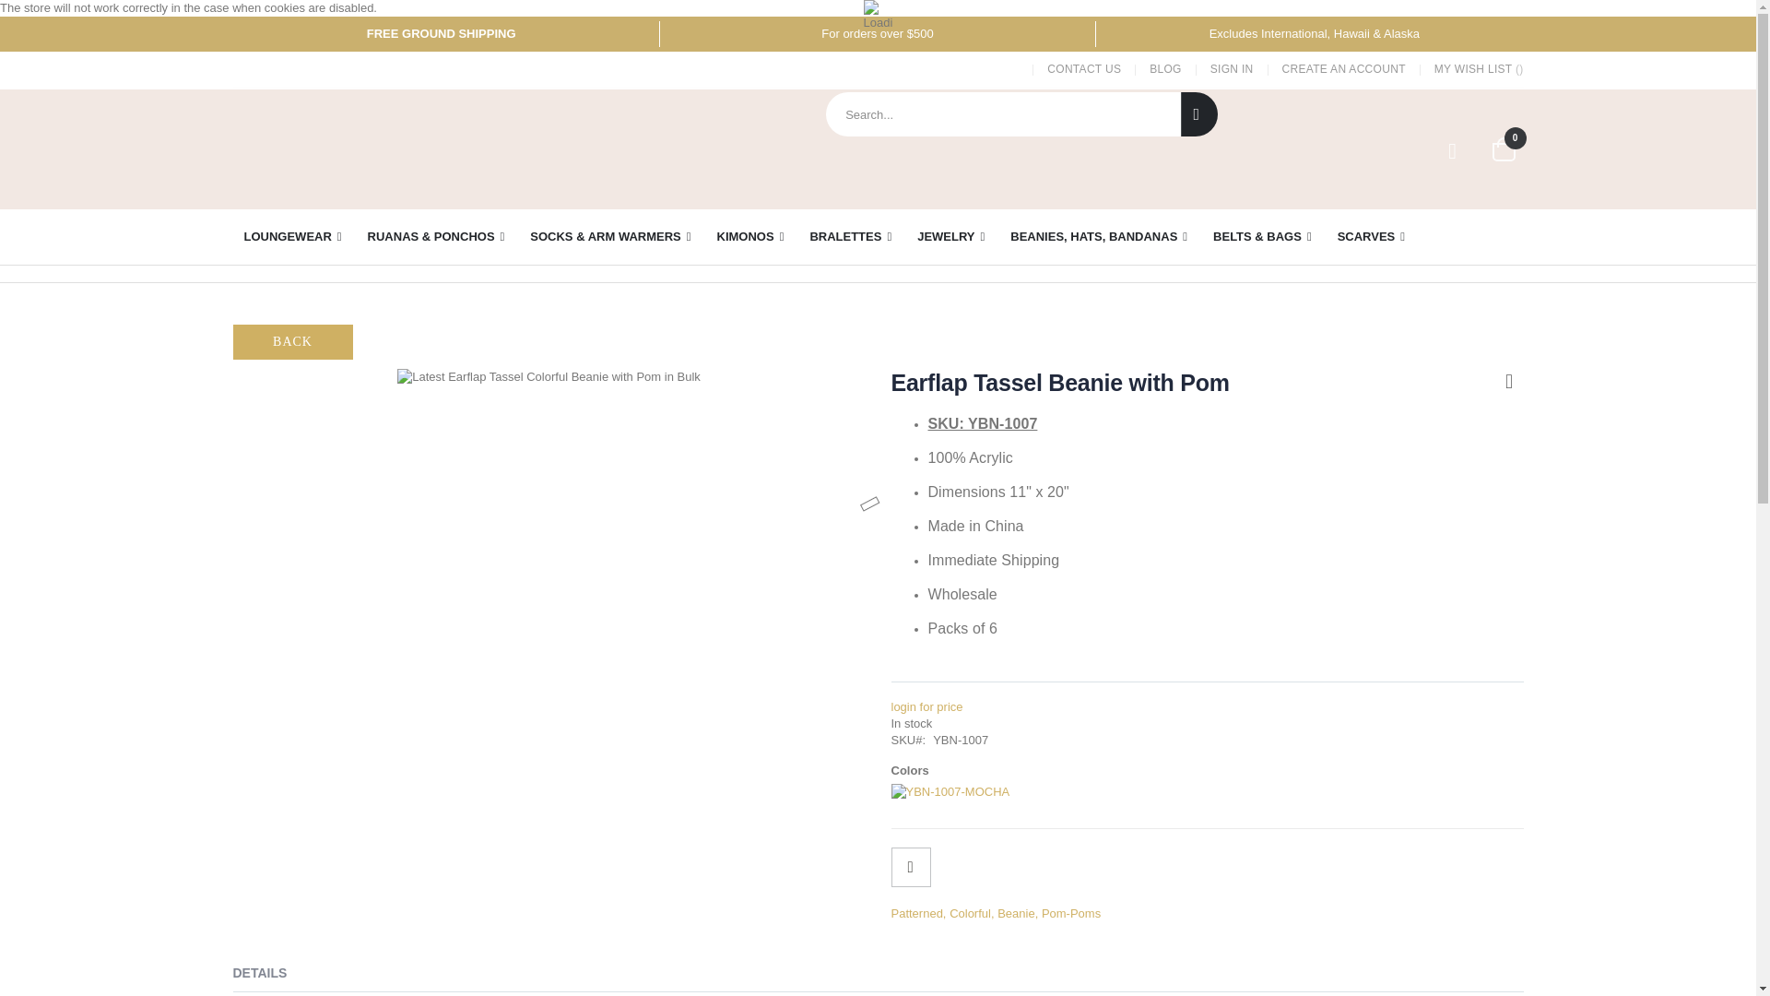 Image resolution: width=1770 pixels, height=996 pixels. What do you see at coordinates (1344, 69) in the screenshot?
I see `CREATE AN ACCOUNT` at bounding box center [1344, 69].